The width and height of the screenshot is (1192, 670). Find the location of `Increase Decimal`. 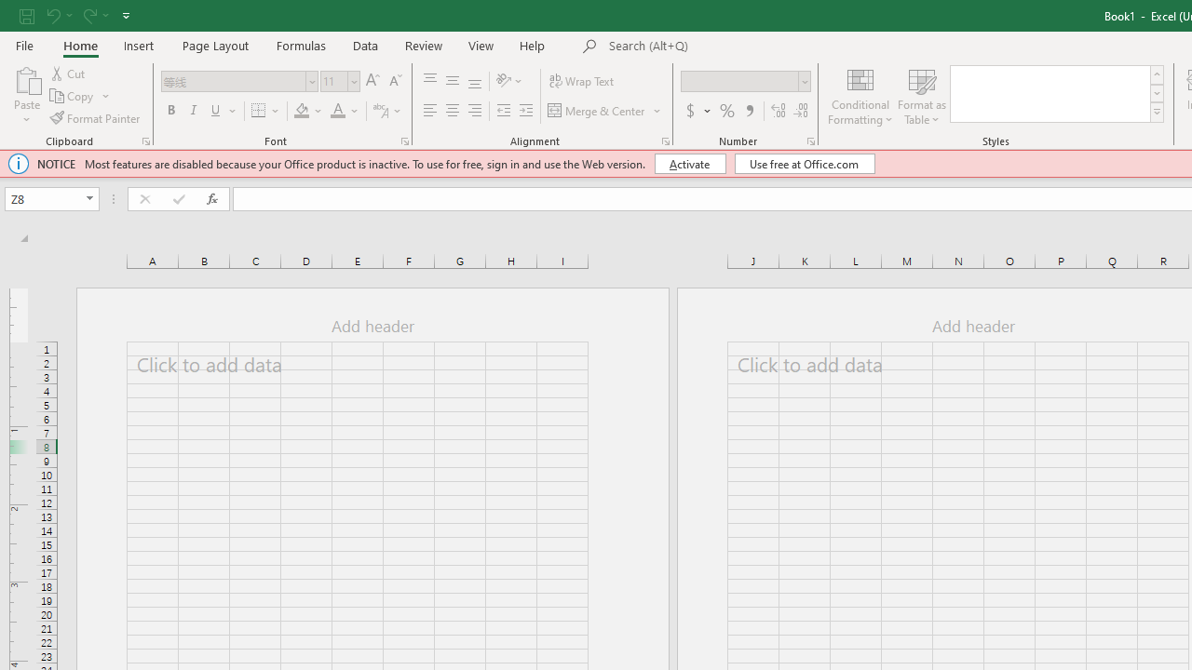

Increase Decimal is located at coordinates (779, 112).